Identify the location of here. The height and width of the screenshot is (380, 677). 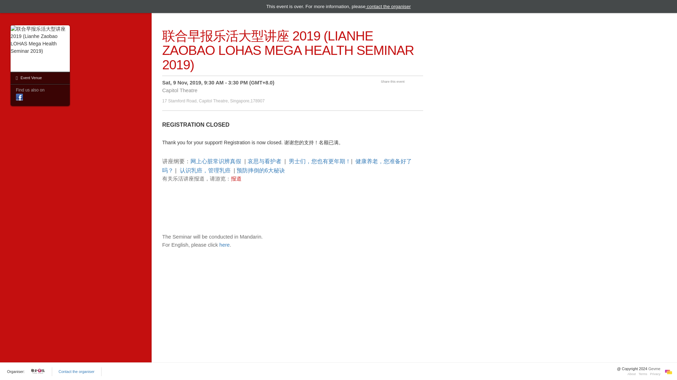
(224, 245).